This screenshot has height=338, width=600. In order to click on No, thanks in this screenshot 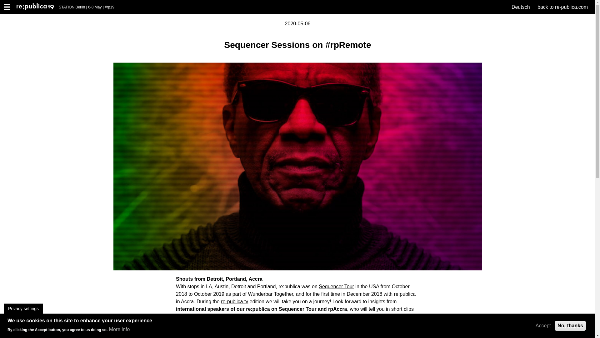, I will do `click(570, 325)`.